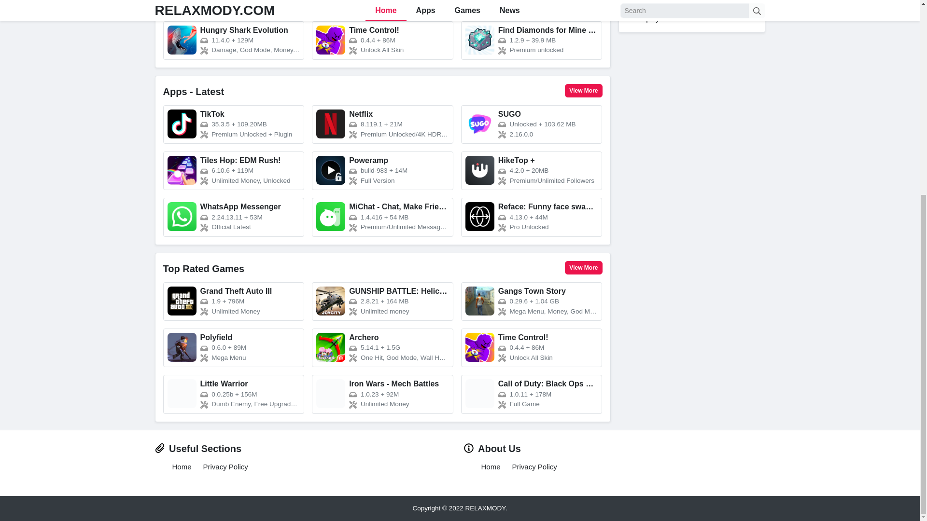 Image resolution: width=927 pixels, height=521 pixels. What do you see at coordinates (382, 7) in the screenshot?
I see `Archero` at bounding box center [382, 7].